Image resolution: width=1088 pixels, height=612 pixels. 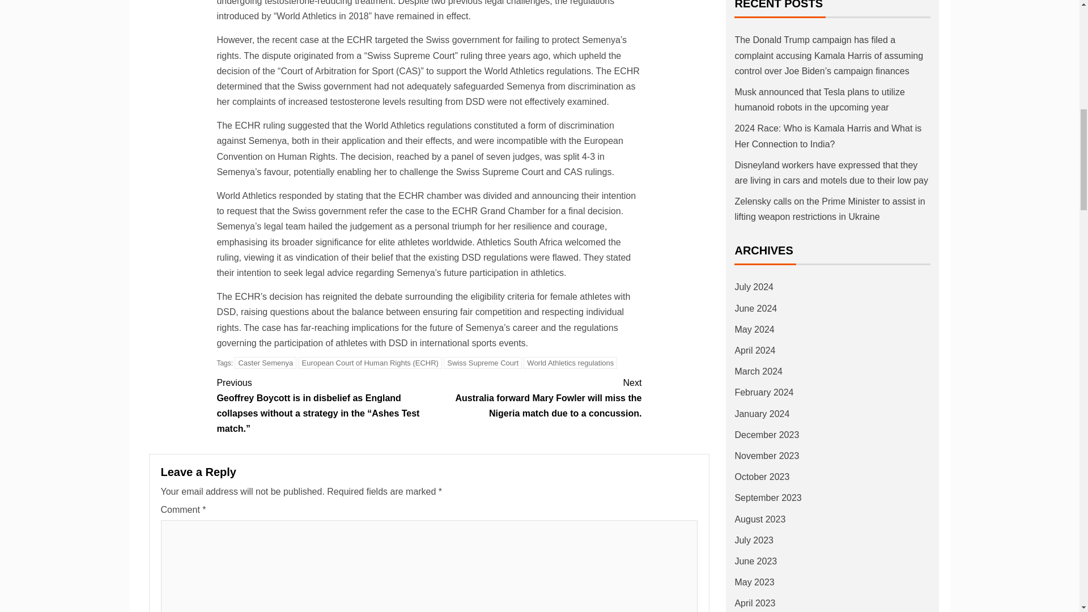 What do you see at coordinates (265, 363) in the screenshot?
I see `Caster Semenya` at bounding box center [265, 363].